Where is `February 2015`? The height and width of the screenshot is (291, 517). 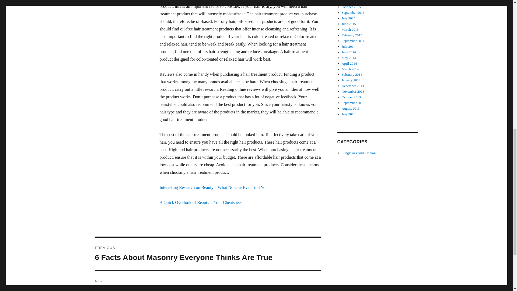
February 2015 is located at coordinates (353, 86).